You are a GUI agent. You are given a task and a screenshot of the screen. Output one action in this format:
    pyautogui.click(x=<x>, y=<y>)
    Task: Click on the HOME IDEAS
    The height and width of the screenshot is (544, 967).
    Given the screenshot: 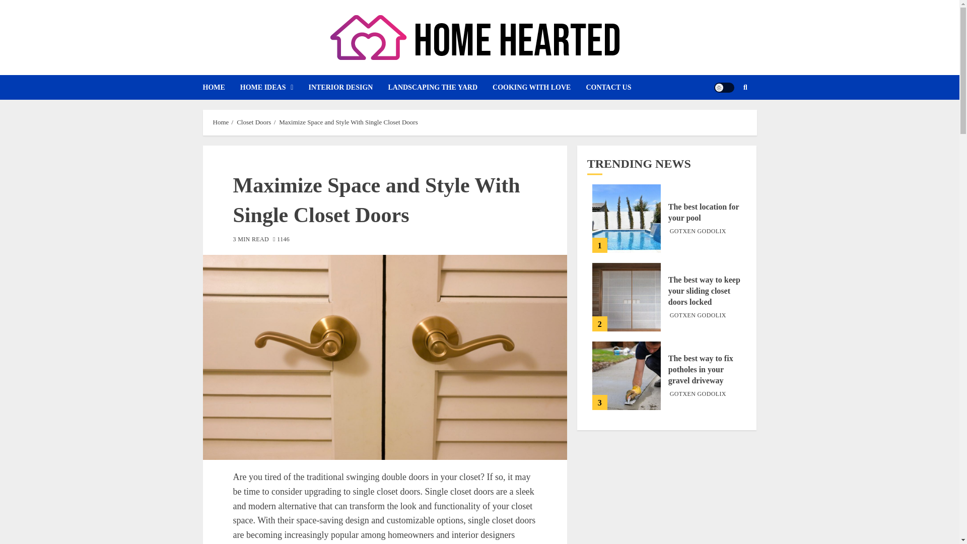 What is the action you would take?
    pyautogui.click(x=274, y=87)
    